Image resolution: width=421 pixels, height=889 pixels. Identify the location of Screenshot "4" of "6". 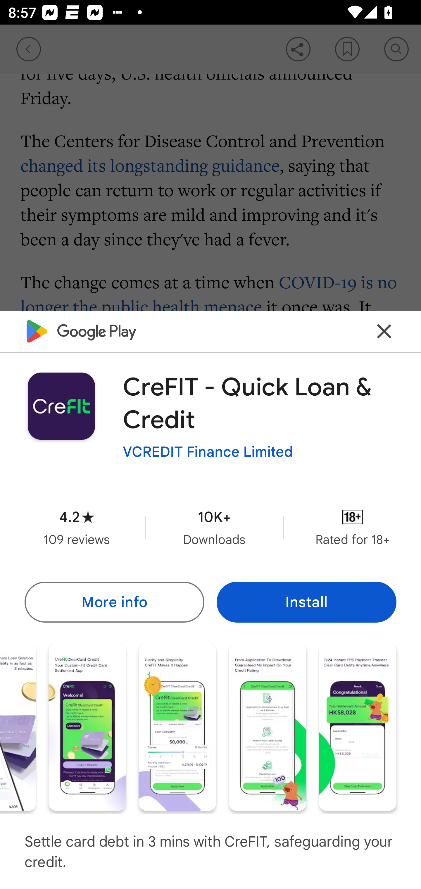
(177, 726).